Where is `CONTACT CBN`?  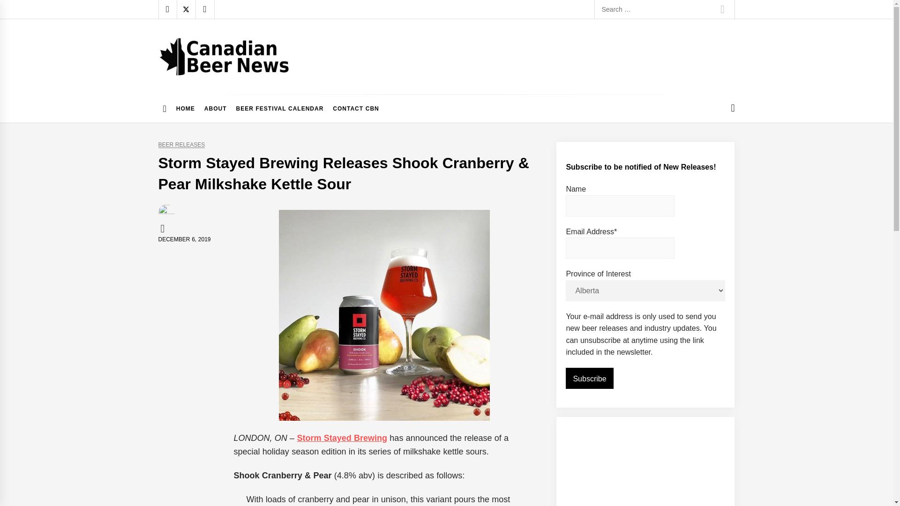
CONTACT CBN is located at coordinates (355, 109).